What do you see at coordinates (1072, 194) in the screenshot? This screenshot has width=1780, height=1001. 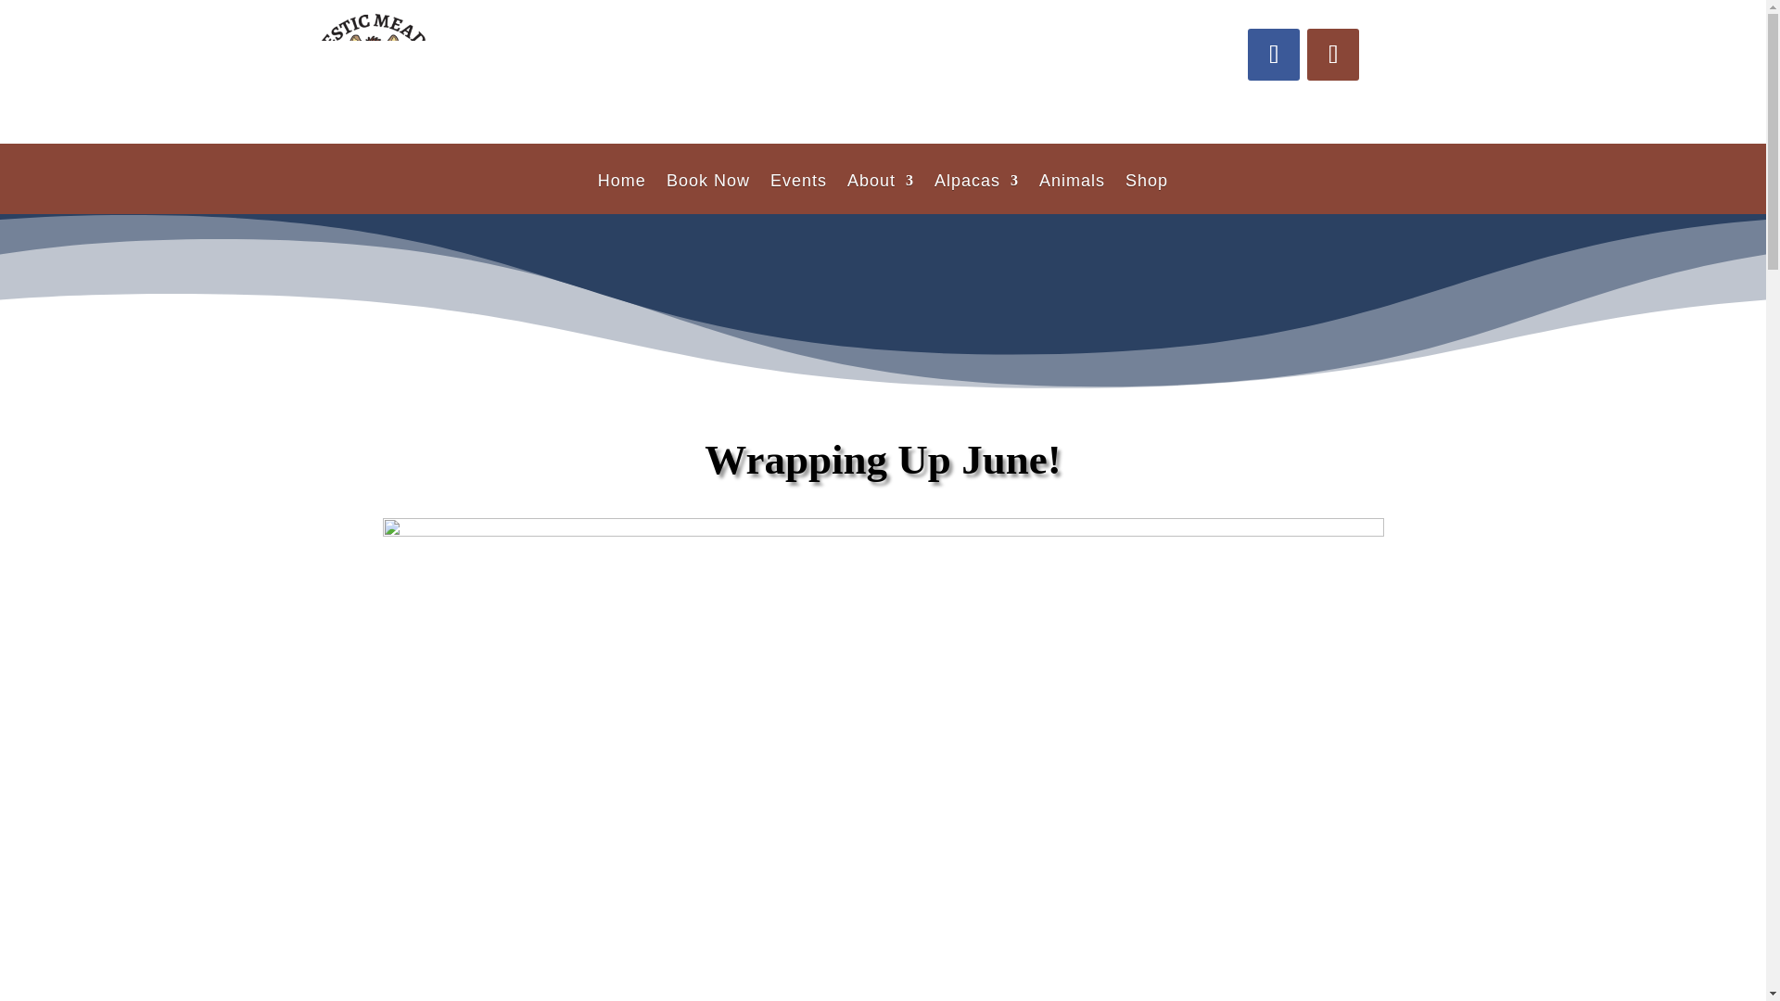 I see `Animals` at bounding box center [1072, 194].